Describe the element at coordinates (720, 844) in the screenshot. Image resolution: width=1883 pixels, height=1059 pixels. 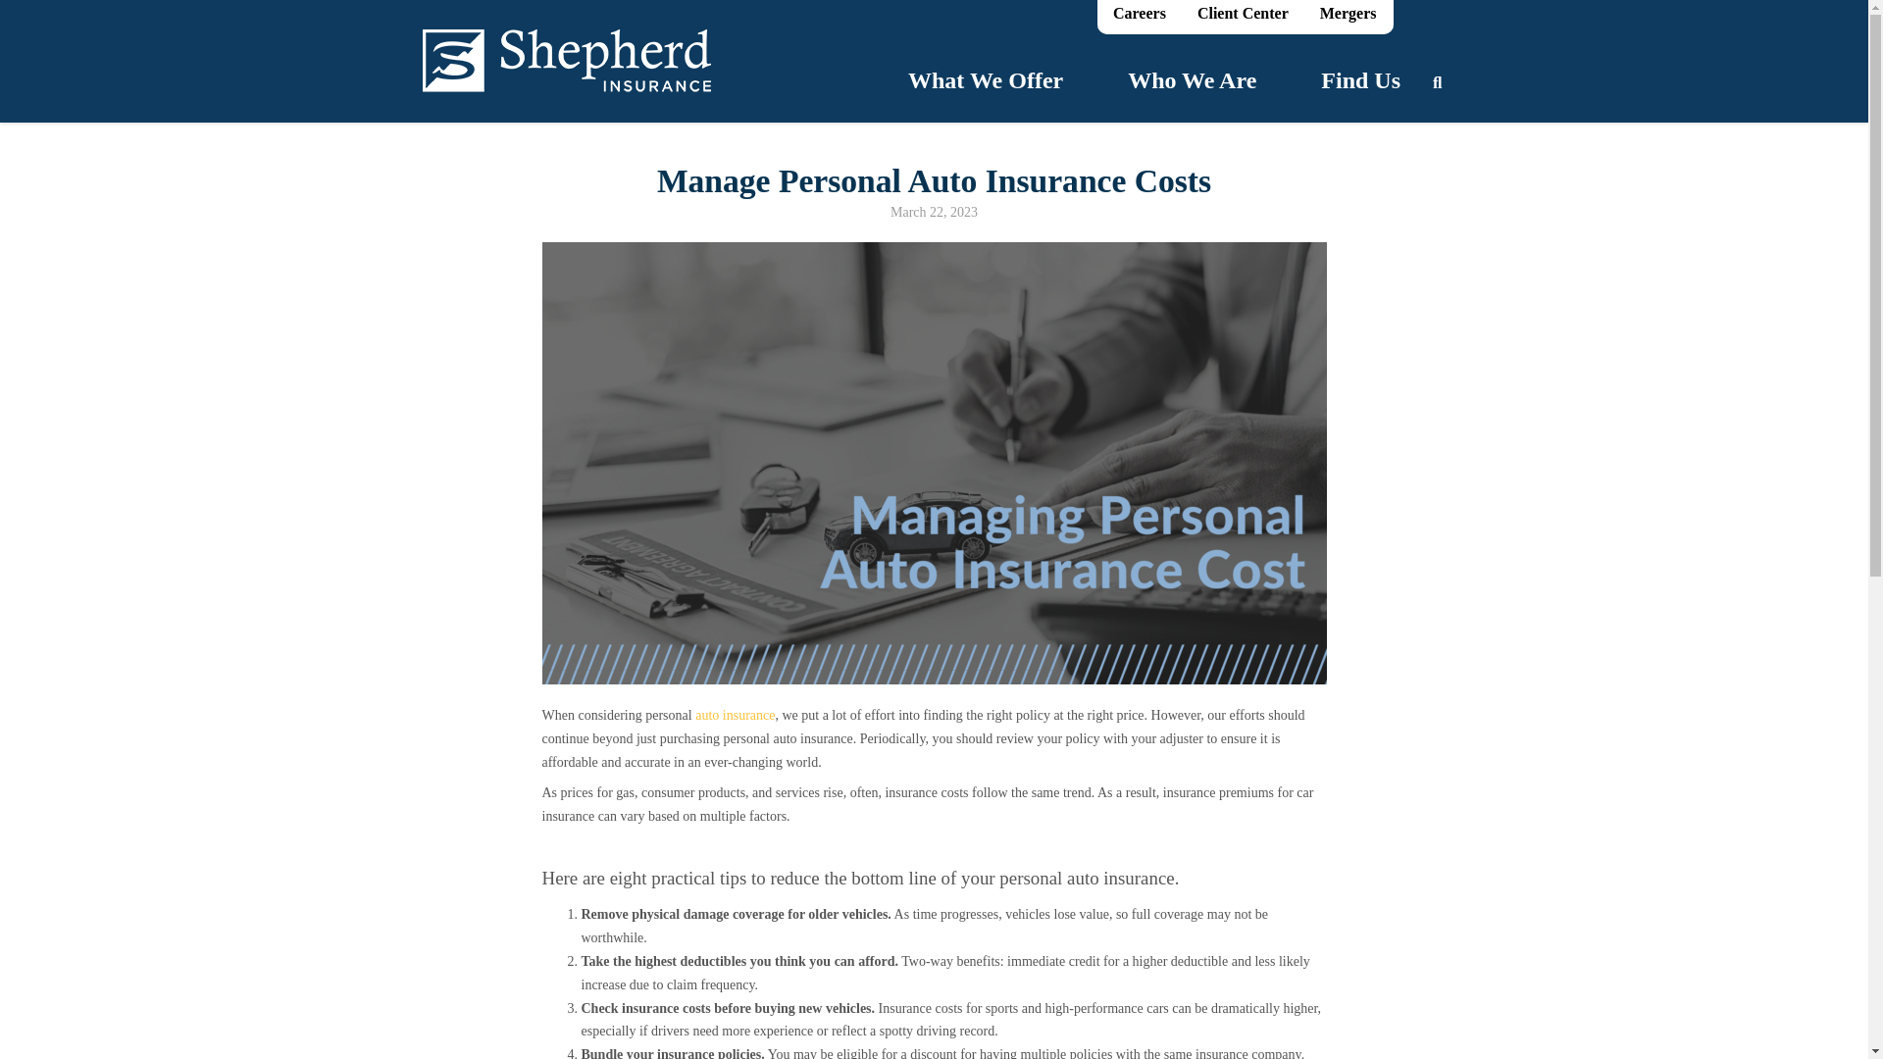
I see `Client Center` at that location.